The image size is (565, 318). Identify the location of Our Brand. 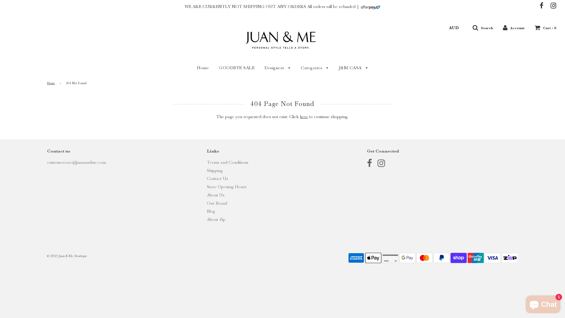
(217, 203).